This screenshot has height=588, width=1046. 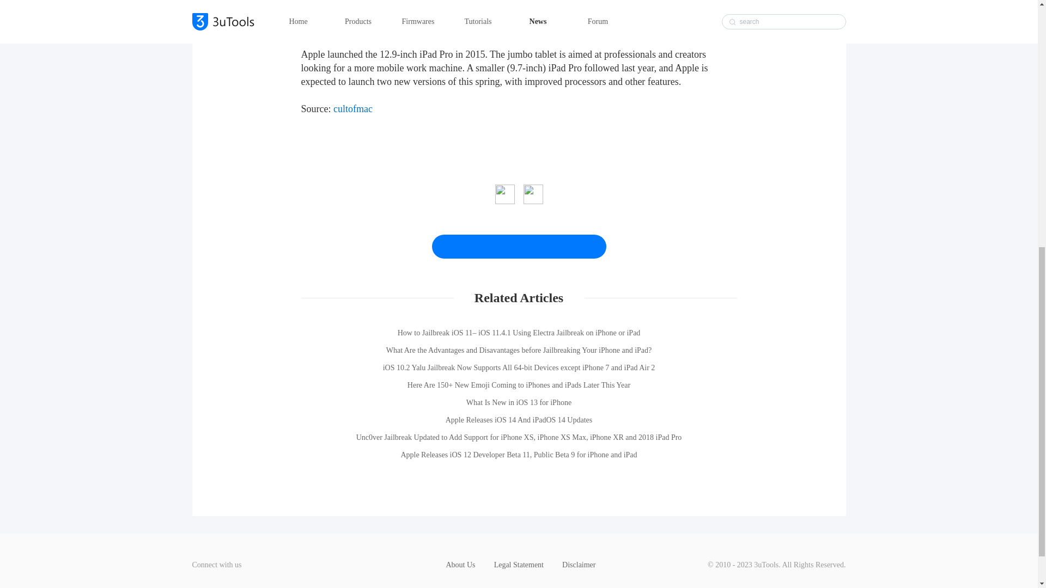 I want to click on Disclaimer, so click(x=579, y=565).